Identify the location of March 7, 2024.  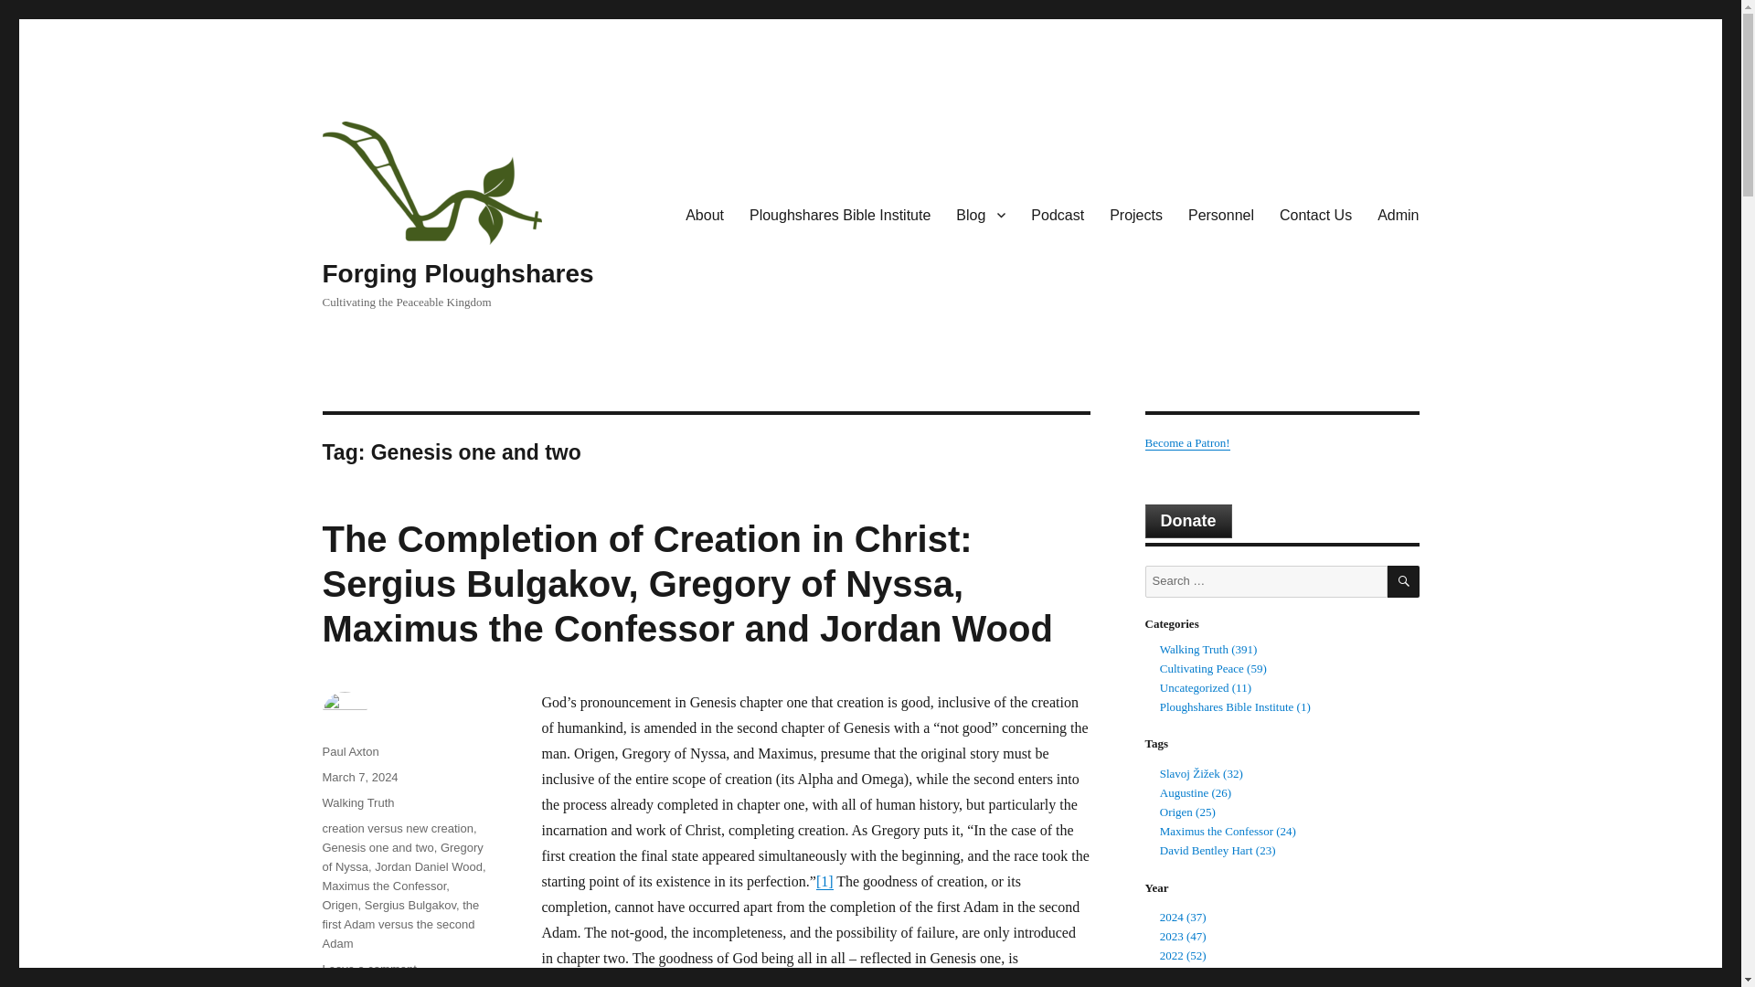
(359, 777).